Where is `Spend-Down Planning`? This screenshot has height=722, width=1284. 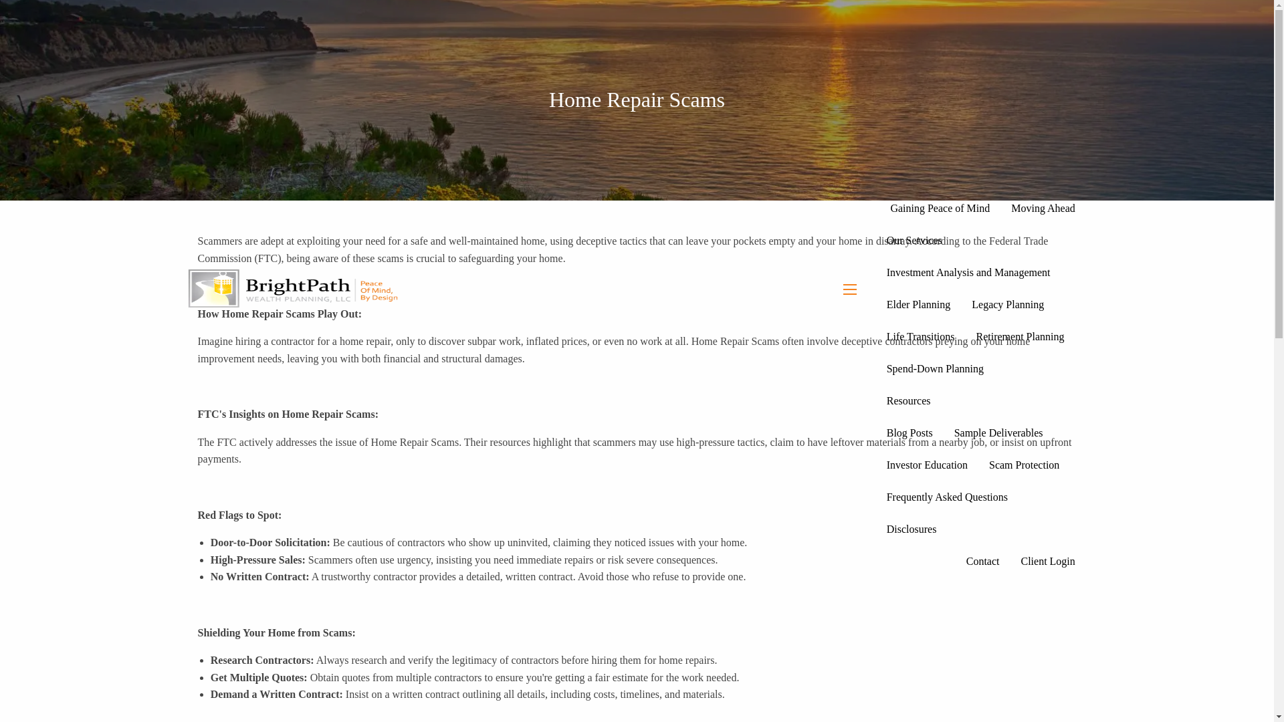 Spend-Down Planning is located at coordinates (935, 369).